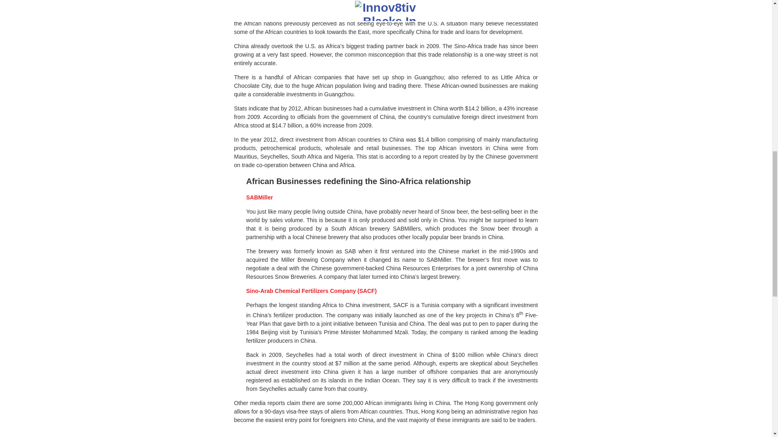 This screenshot has width=778, height=437. I want to click on SABMiller, so click(259, 197).